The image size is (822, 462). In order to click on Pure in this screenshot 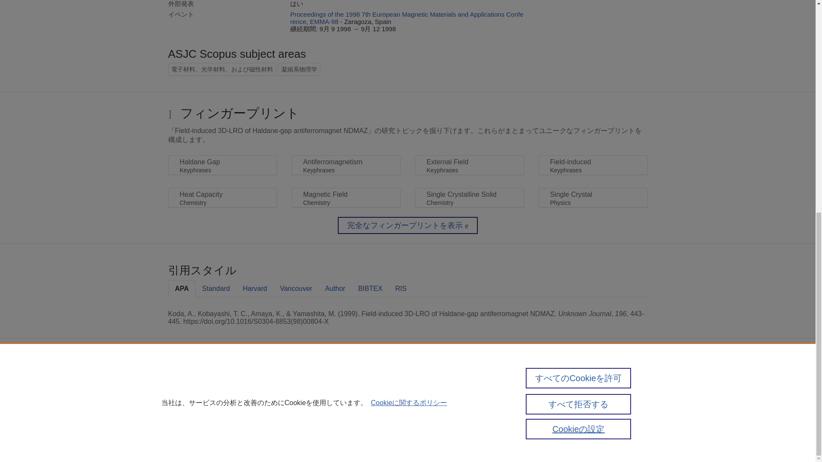, I will do `click(187, 382)`.